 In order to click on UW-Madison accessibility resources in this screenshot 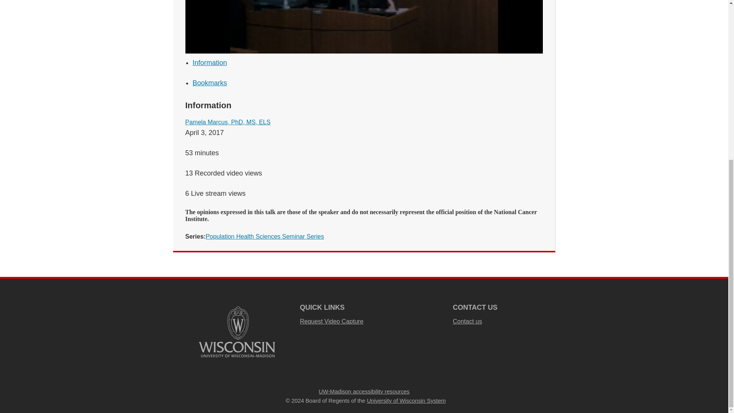, I will do `click(364, 392)`.